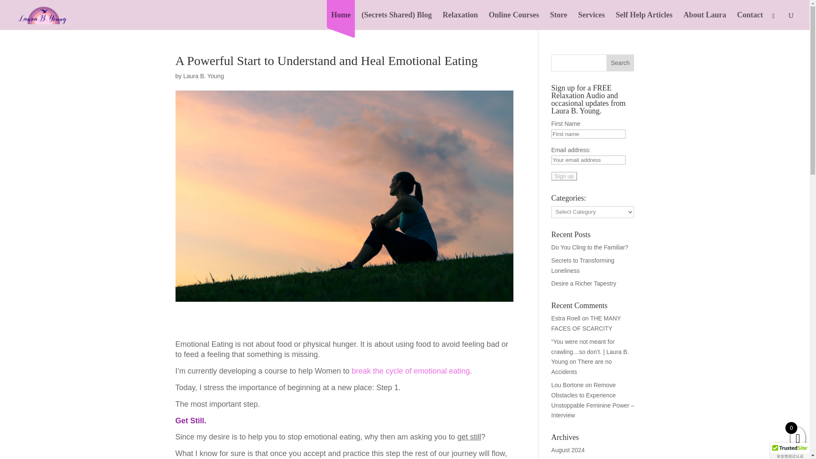 Image resolution: width=816 pixels, height=459 pixels. Describe the element at coordinates (591, 21) in the screenshot. I see `Services` at that location.